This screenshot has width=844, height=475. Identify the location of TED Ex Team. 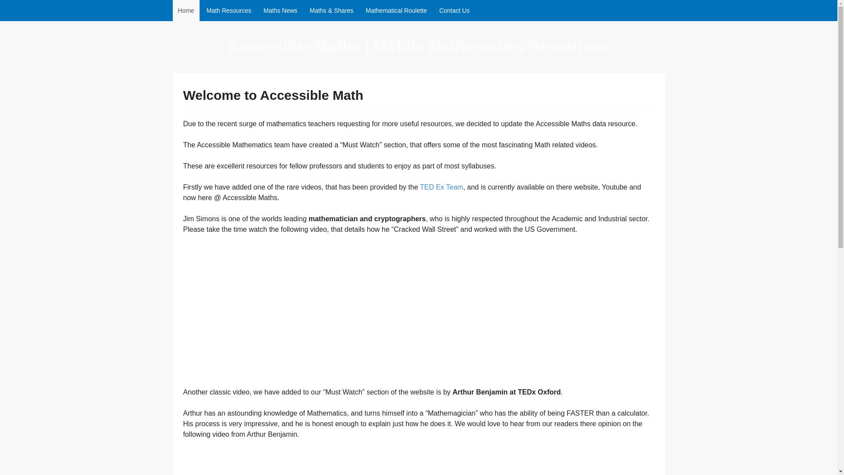
(441, 187).